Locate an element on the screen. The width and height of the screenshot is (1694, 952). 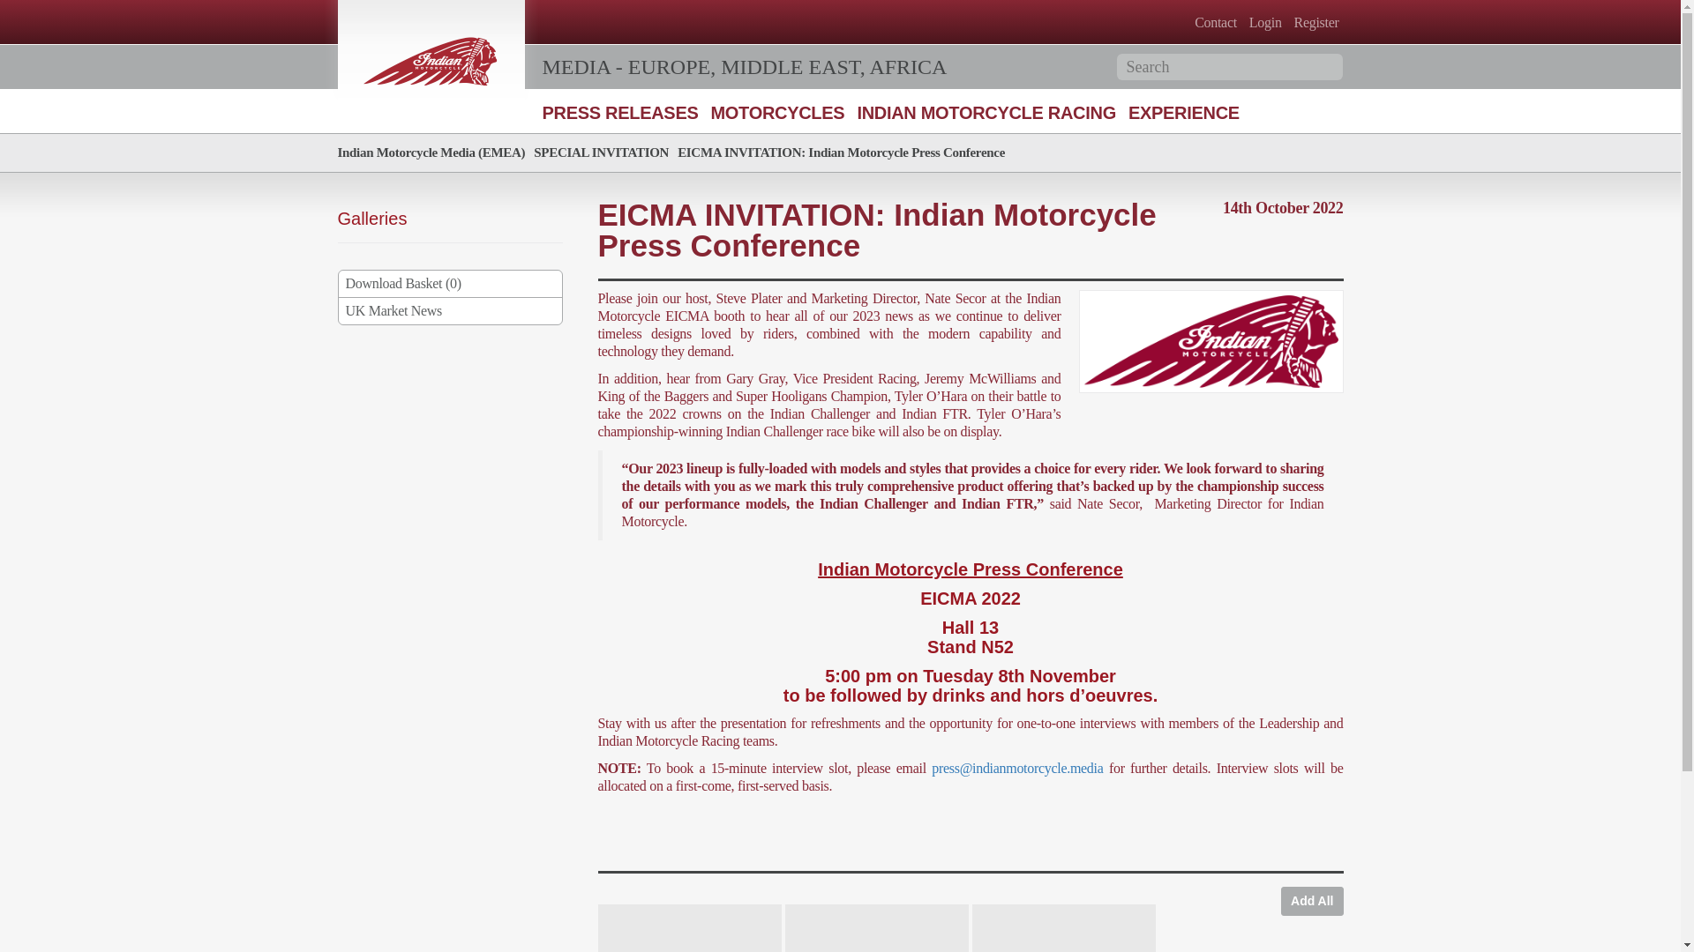
BJN65277 is located at coordinates (689, 928).